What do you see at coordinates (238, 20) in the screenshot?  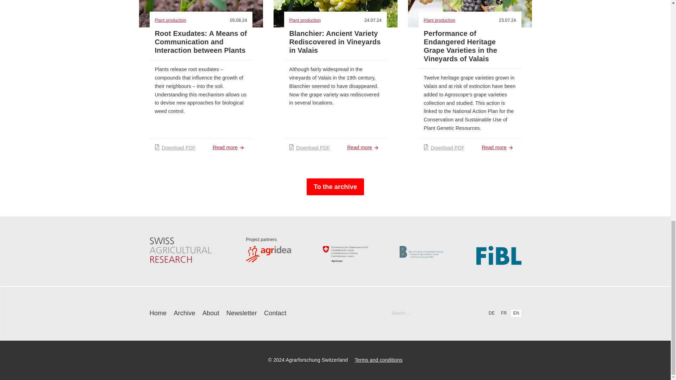 I see `Read articles from 2024` at bounding box center [238, 20].